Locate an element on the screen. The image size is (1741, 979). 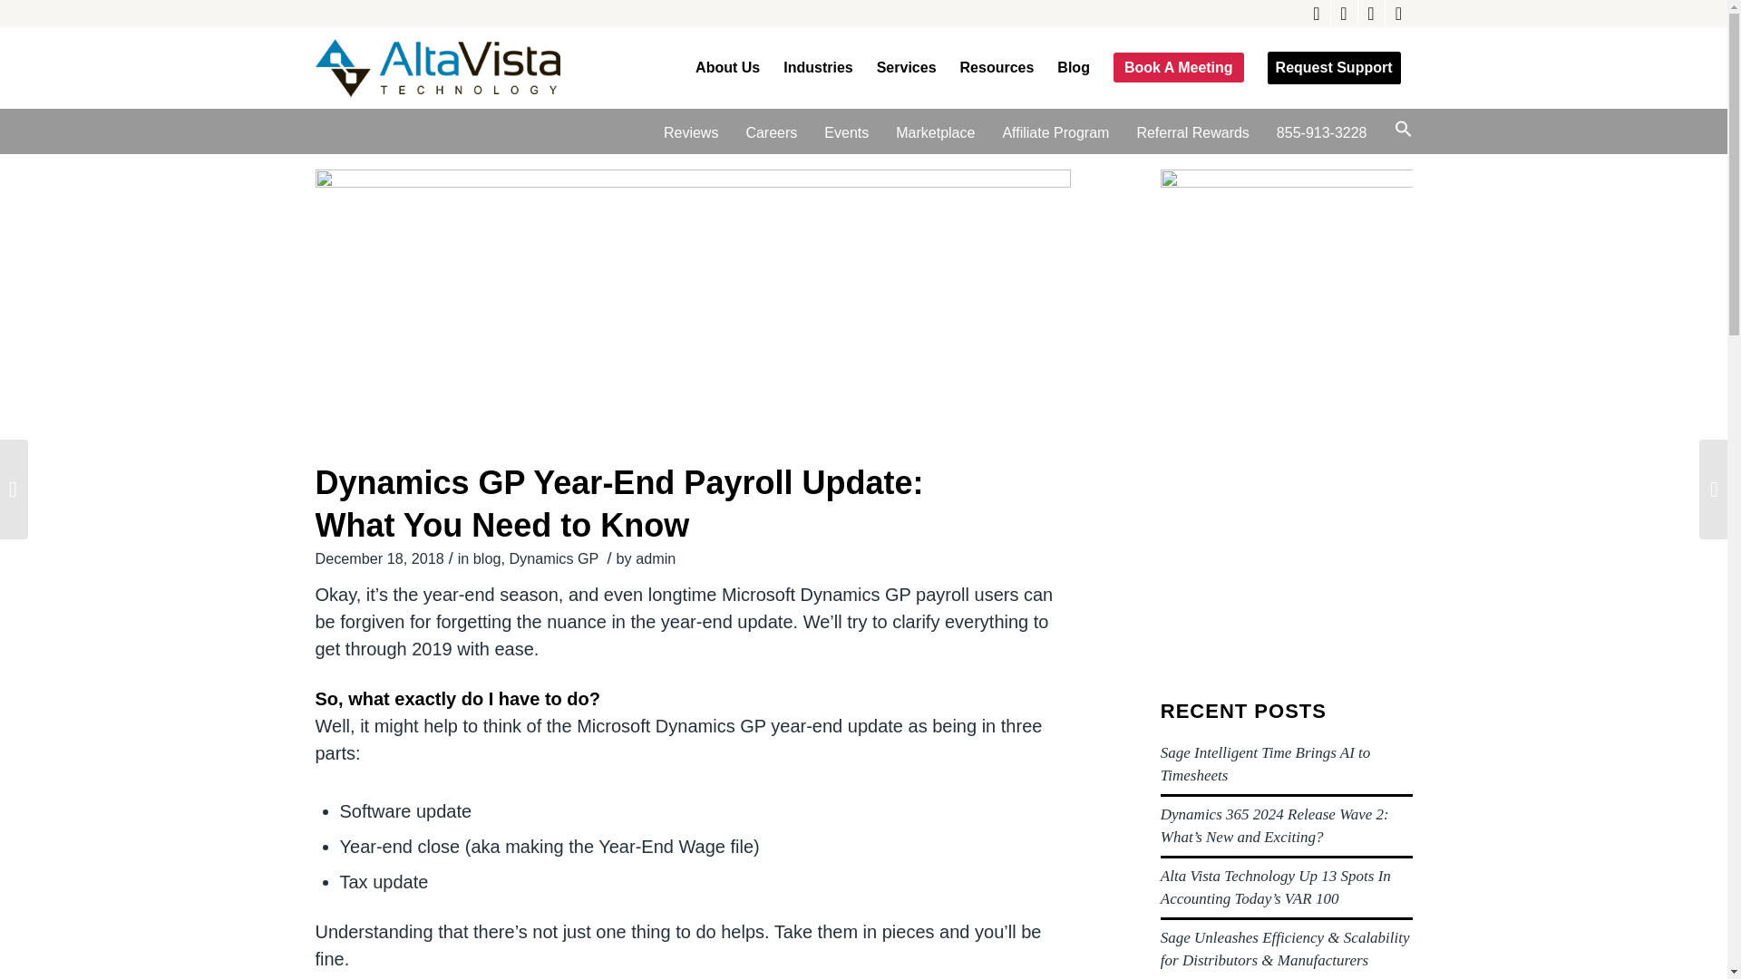
Events is located at coordinates (846, 132).